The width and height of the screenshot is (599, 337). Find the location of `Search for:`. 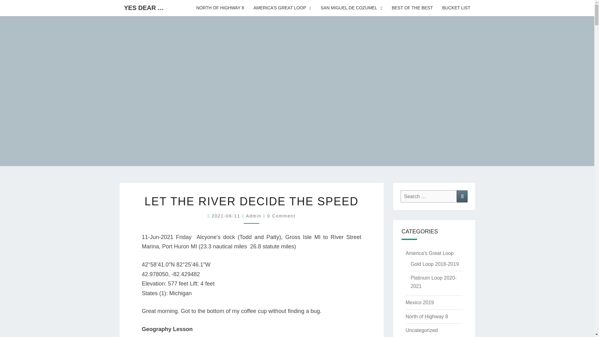

Search for: is located at coordinates (429, 197).